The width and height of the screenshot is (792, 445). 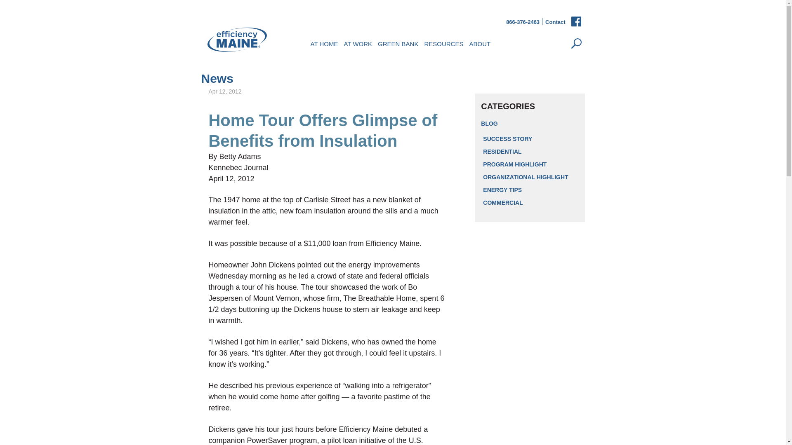 What do you see at coordinates (324, 43) in the screenshot?
I see `AT HOME` at bounding box center [324, 43].